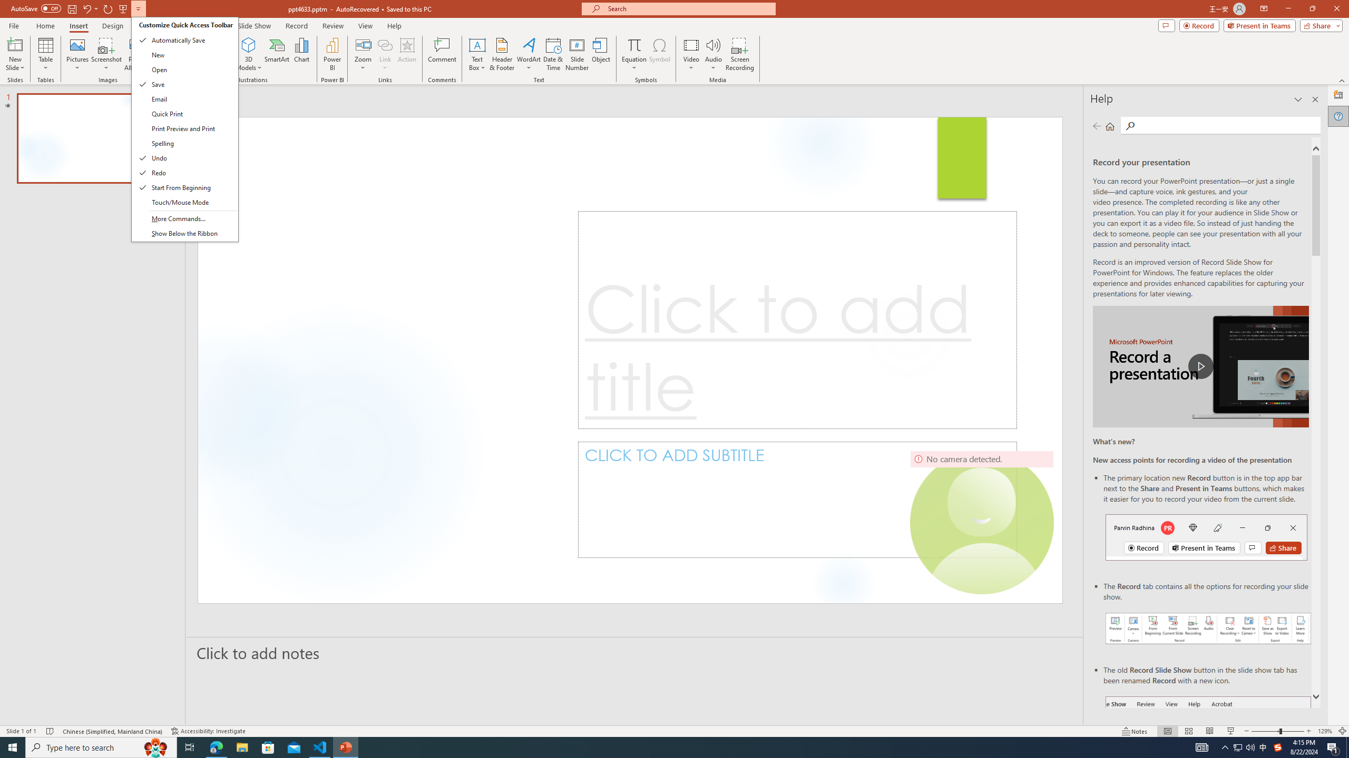 The width and height of the screenshot is (1349, 758). Describe the element at coordinates (301, 54) in the screenshot. I see `Chart...` at that location.